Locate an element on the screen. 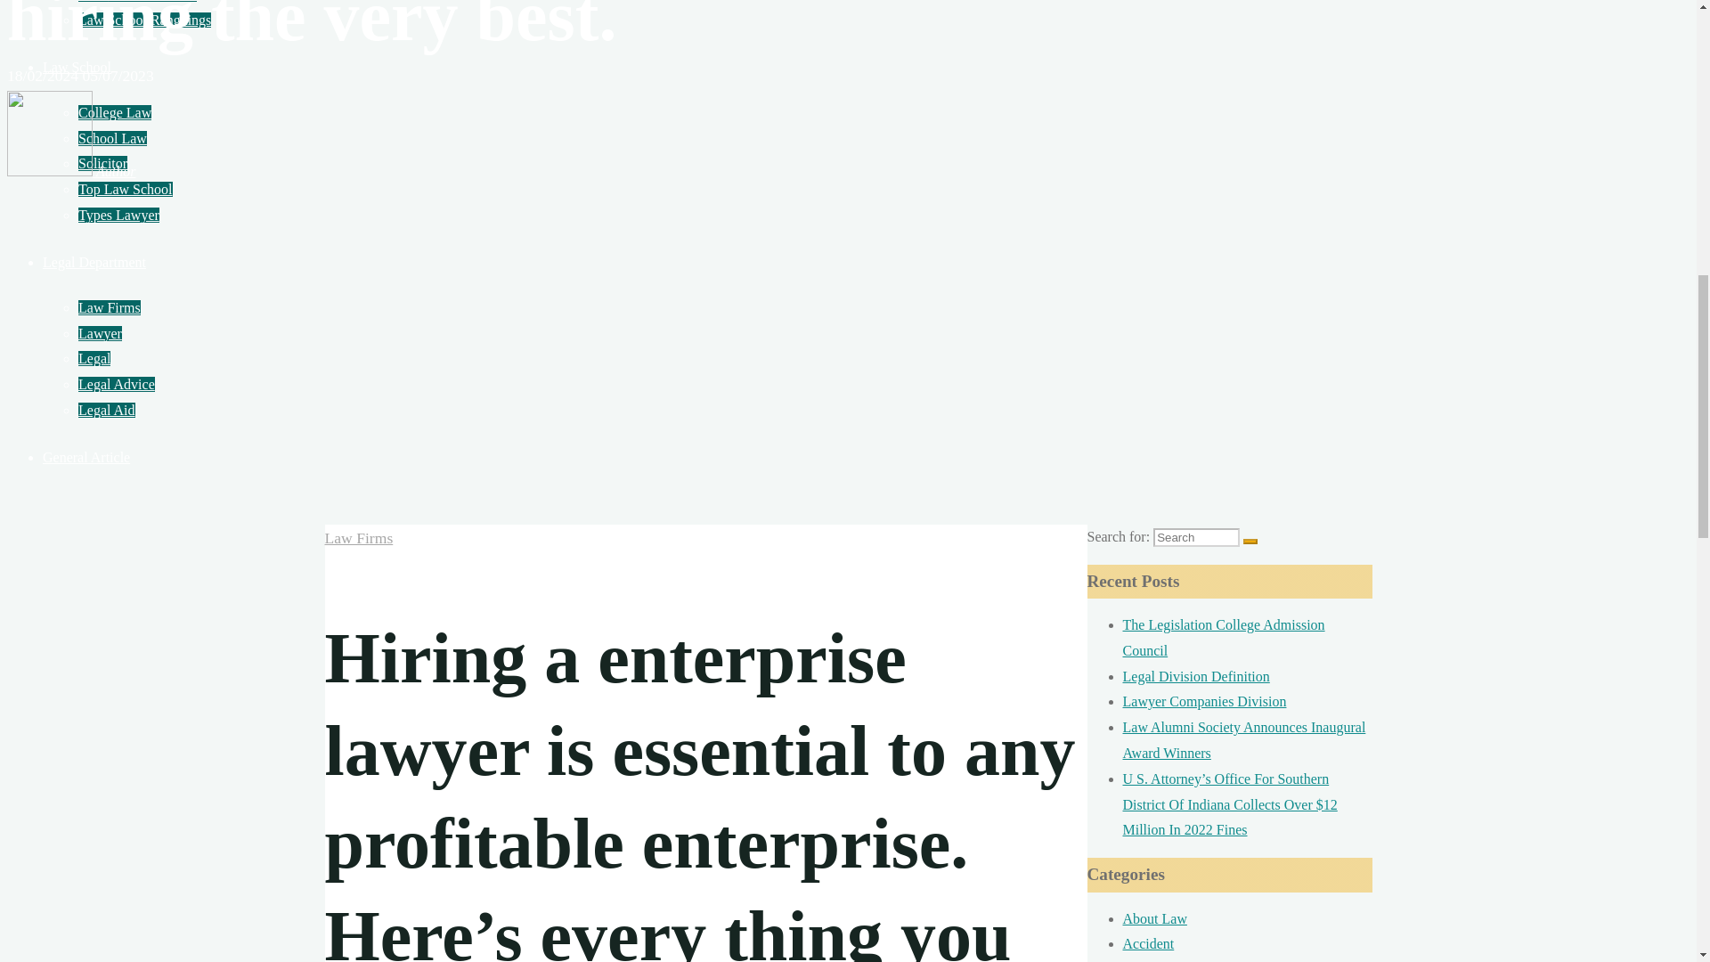  Law Firms is located at coordinates (109, 307).